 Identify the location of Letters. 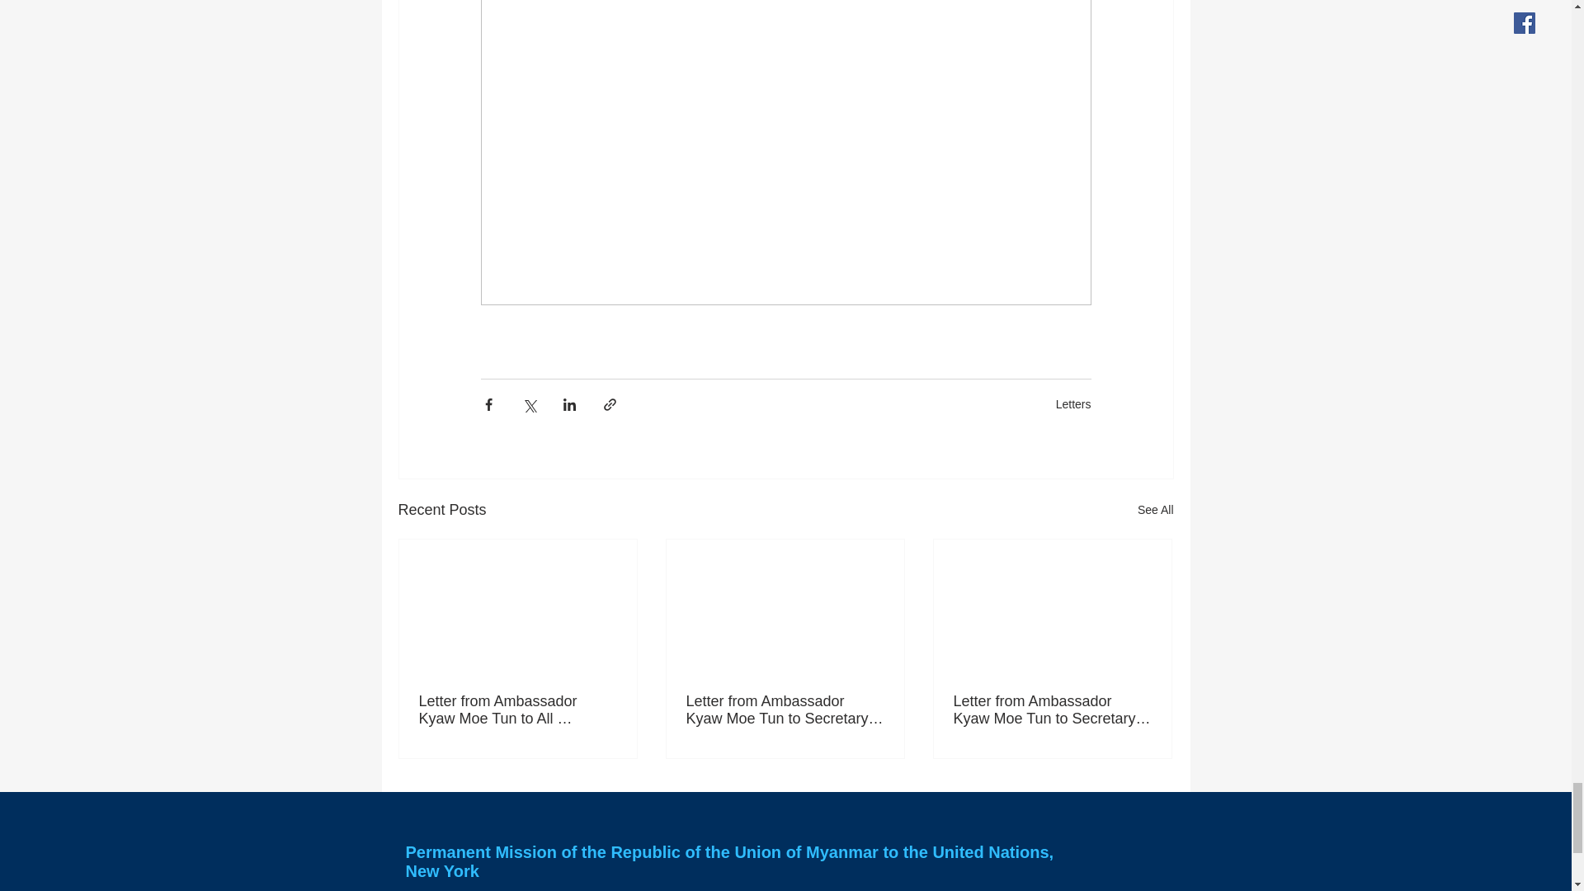
(1073, 403).